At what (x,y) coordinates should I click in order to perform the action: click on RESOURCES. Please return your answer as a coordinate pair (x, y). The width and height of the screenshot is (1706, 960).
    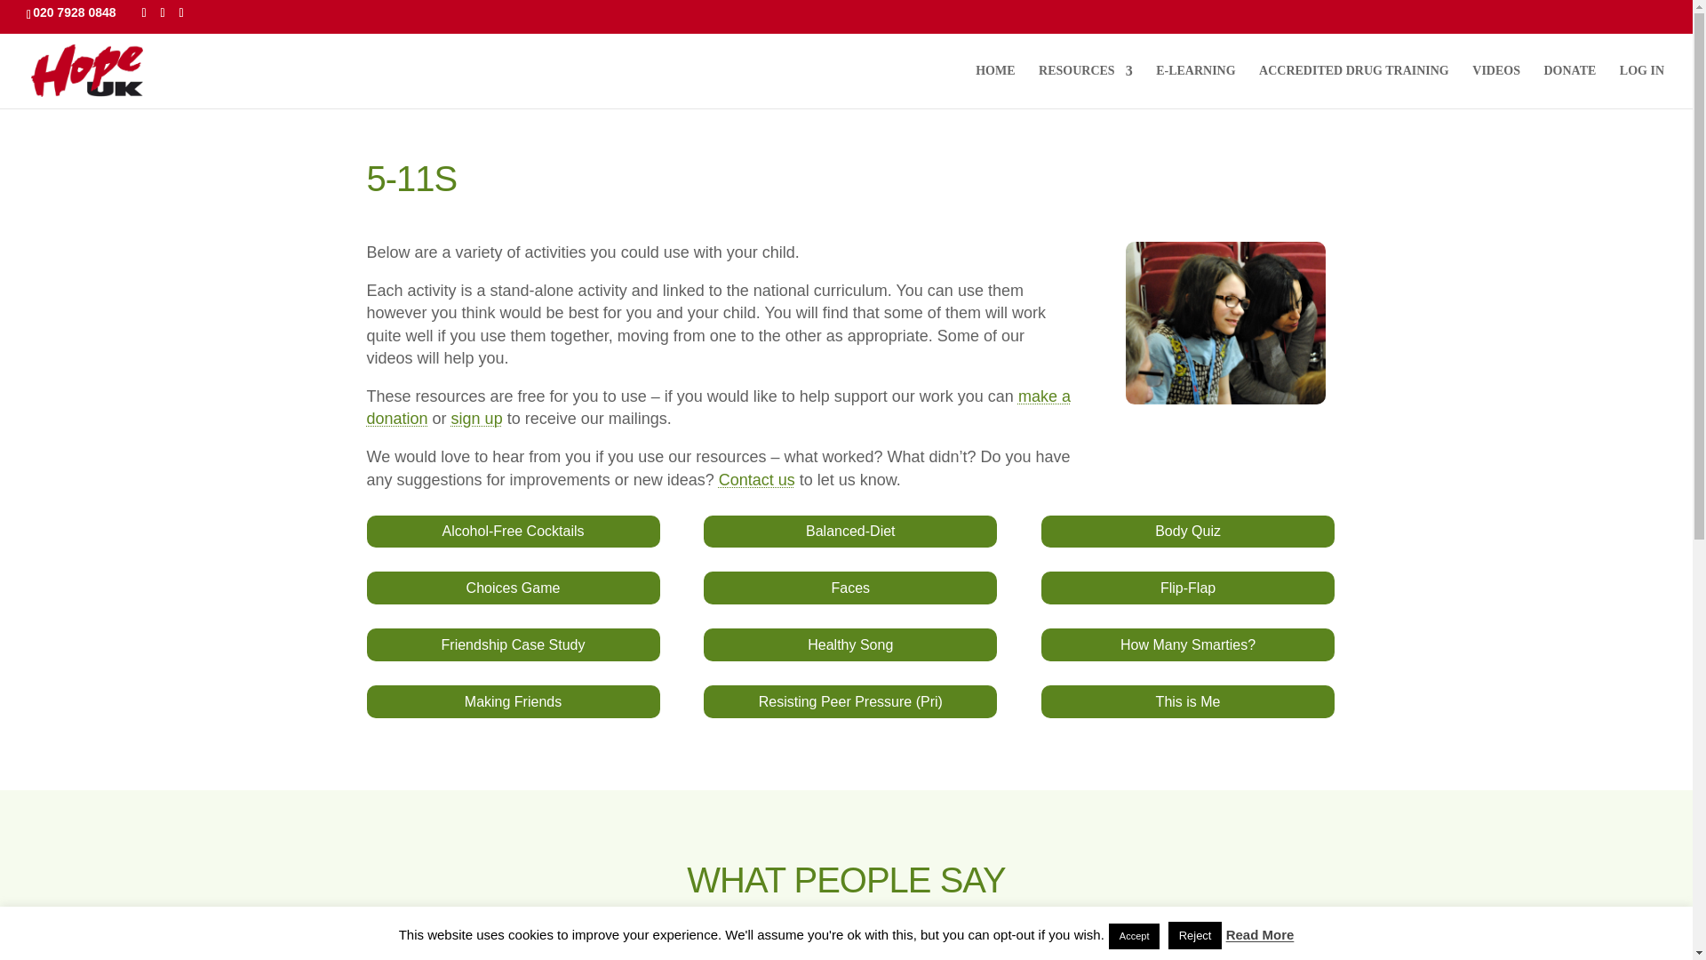
    Looking at the image, I should click on (1086, 85).